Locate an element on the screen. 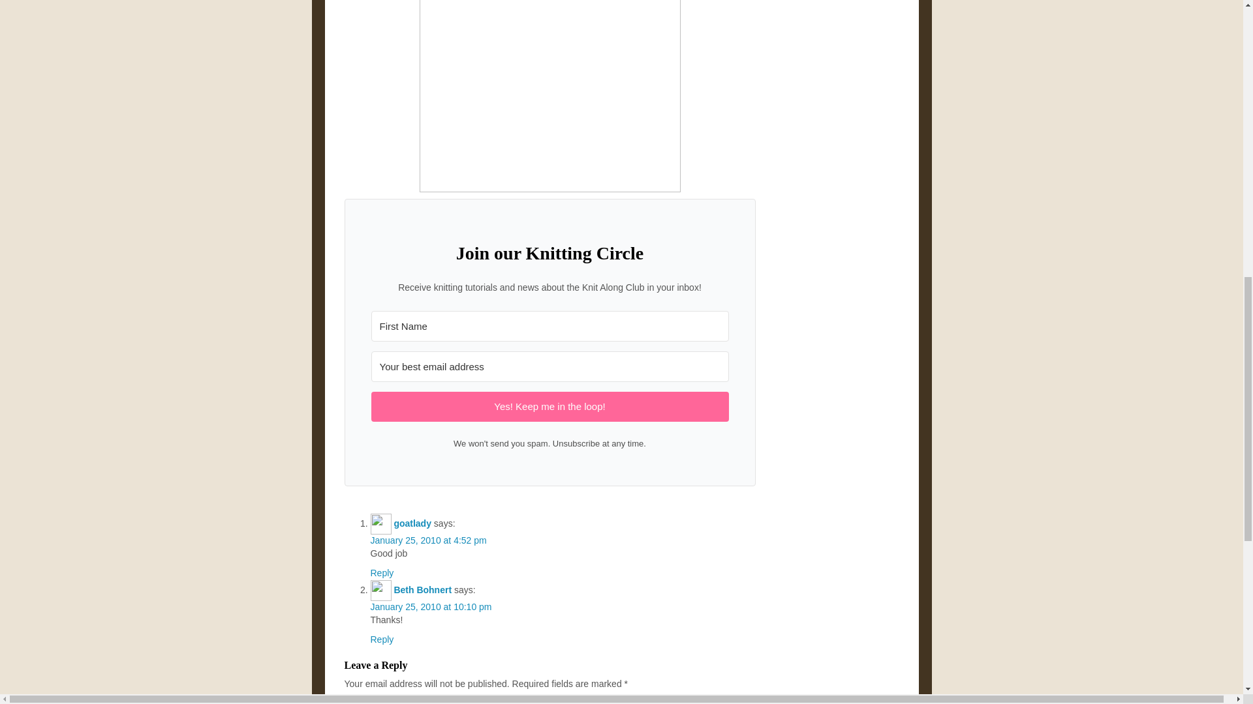 The image size is (1253, 704). Beth Bohnert is located at coordinates (422, 589).